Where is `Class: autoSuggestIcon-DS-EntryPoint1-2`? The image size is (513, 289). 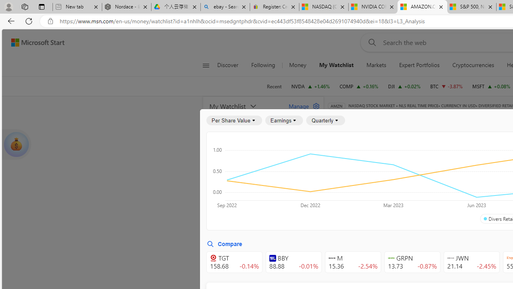
Class: autoSuggestIcon-DS-EntryPoint1-2 is located at coordinates (450, 258).